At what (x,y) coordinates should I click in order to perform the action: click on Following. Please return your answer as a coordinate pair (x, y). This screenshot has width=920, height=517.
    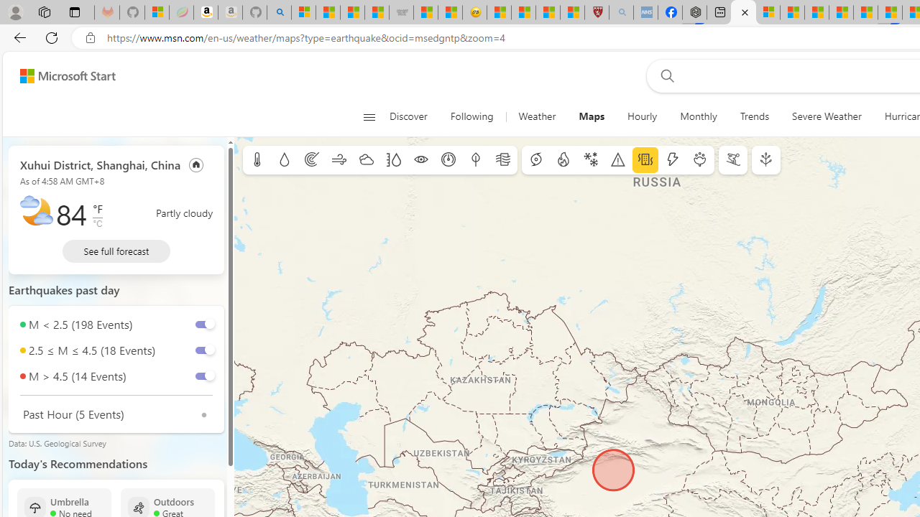
    Looking at the image, I should click on (471, 116).